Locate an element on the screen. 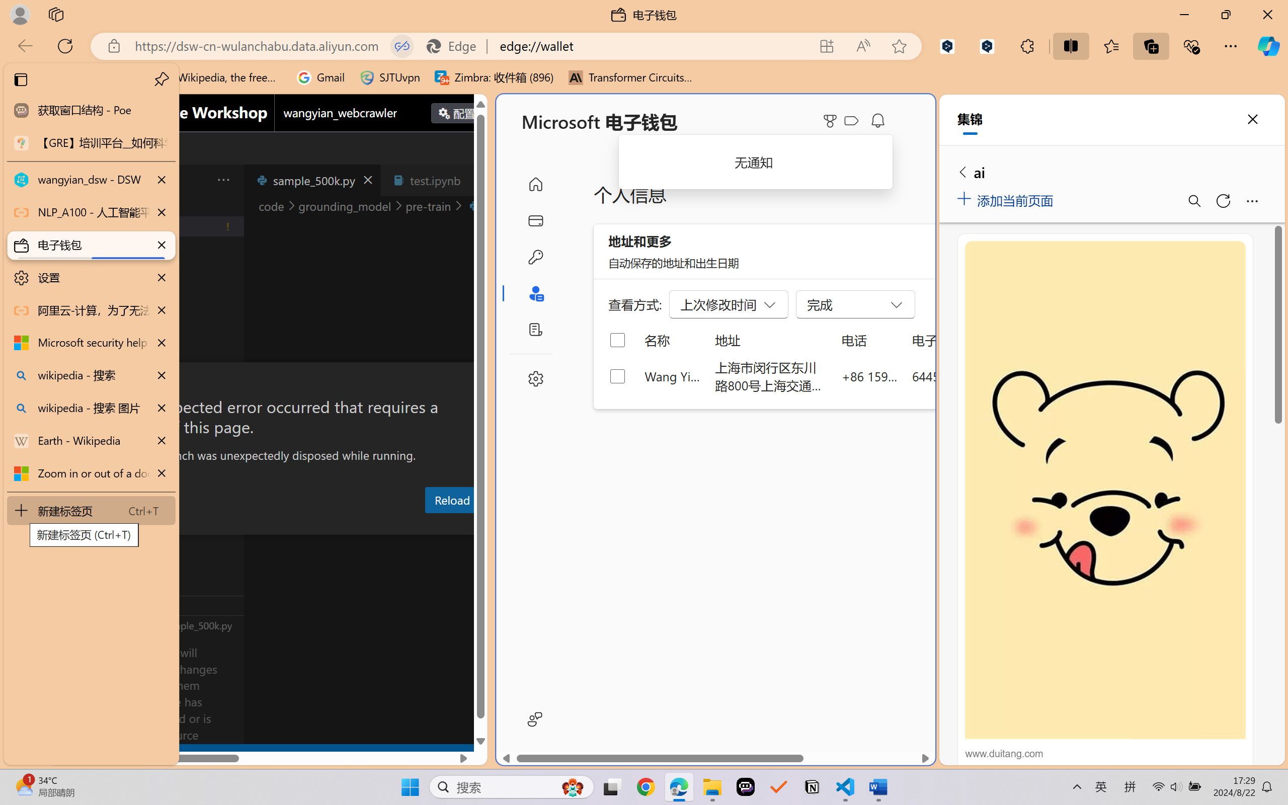  Search (Ctrl+Shift+F) is located at coordinates (68, 261).